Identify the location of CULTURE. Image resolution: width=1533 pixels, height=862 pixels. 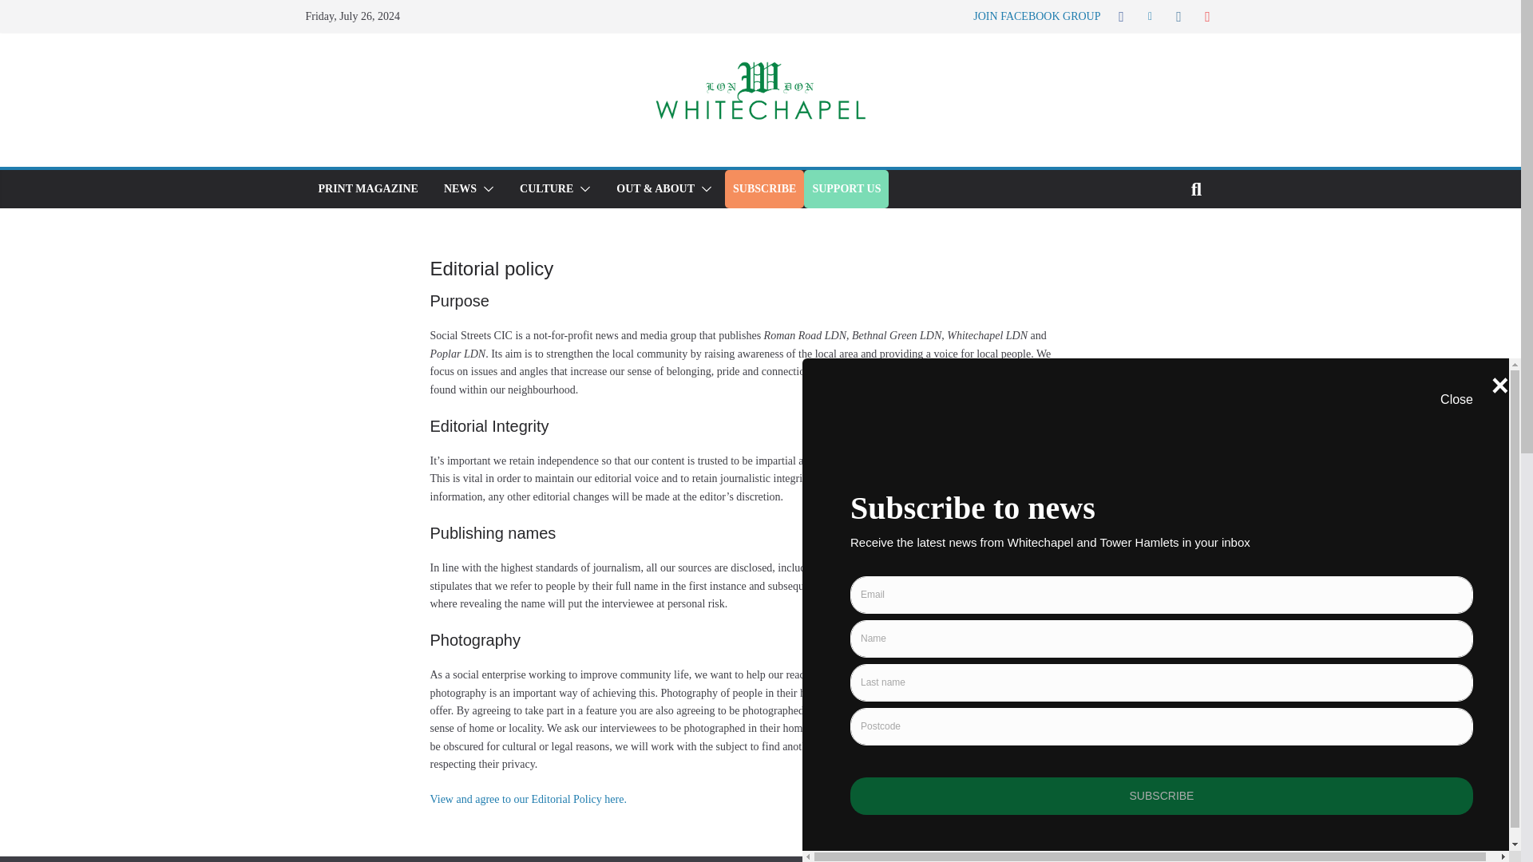
(546, 188).